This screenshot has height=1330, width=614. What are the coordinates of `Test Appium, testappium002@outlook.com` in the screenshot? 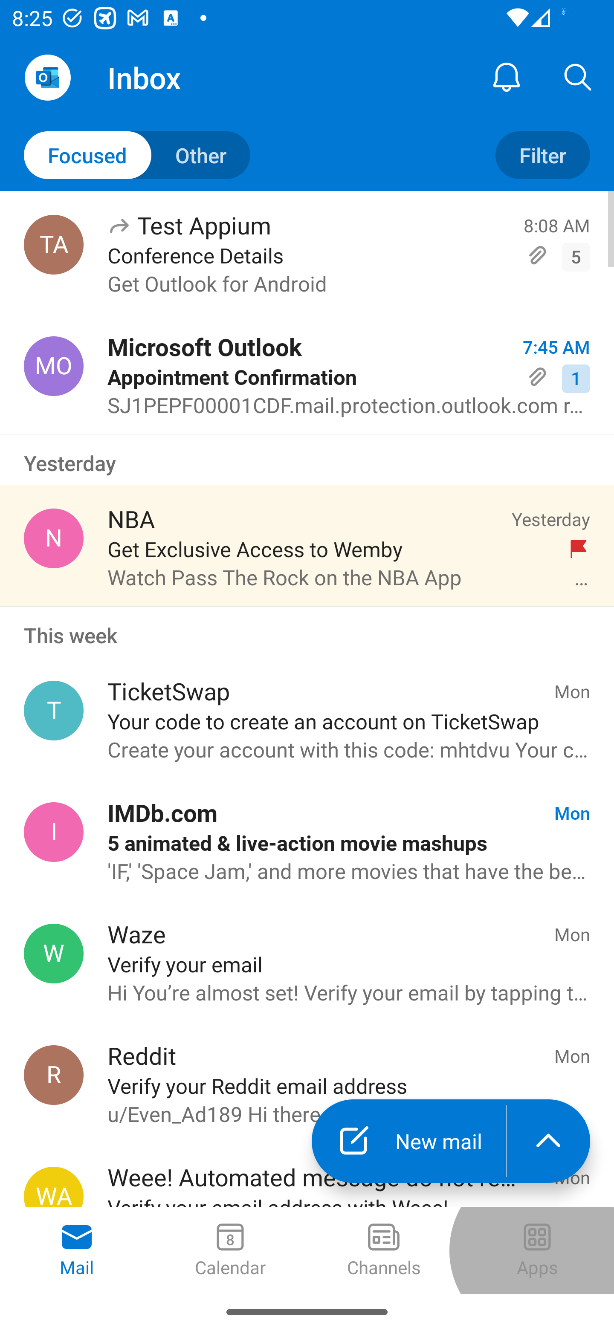 It's located at (54, 245).